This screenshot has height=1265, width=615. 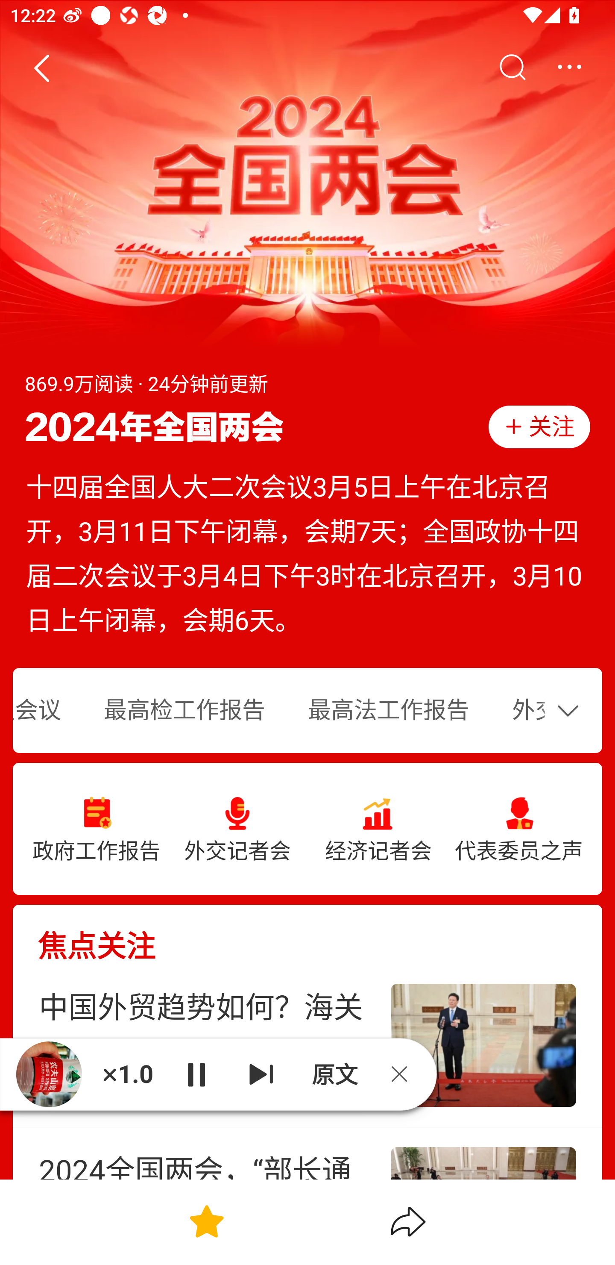 I want to click on 中国外贸趋势如何？海关总署署长回应 上观新闻 27评 25分钟前, so click(x=307, y=1045).